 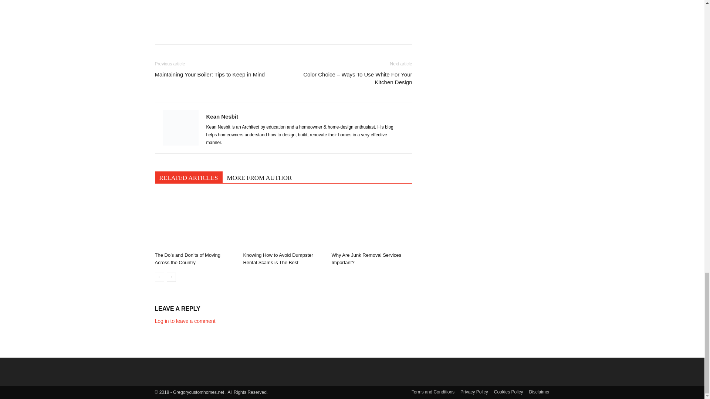 What do you see at coordinates (283, 221) in the screenshot?
I see `Knowing How to Avoid Dumpster Rental Scams is The Best` at bounding box center [283, 221].